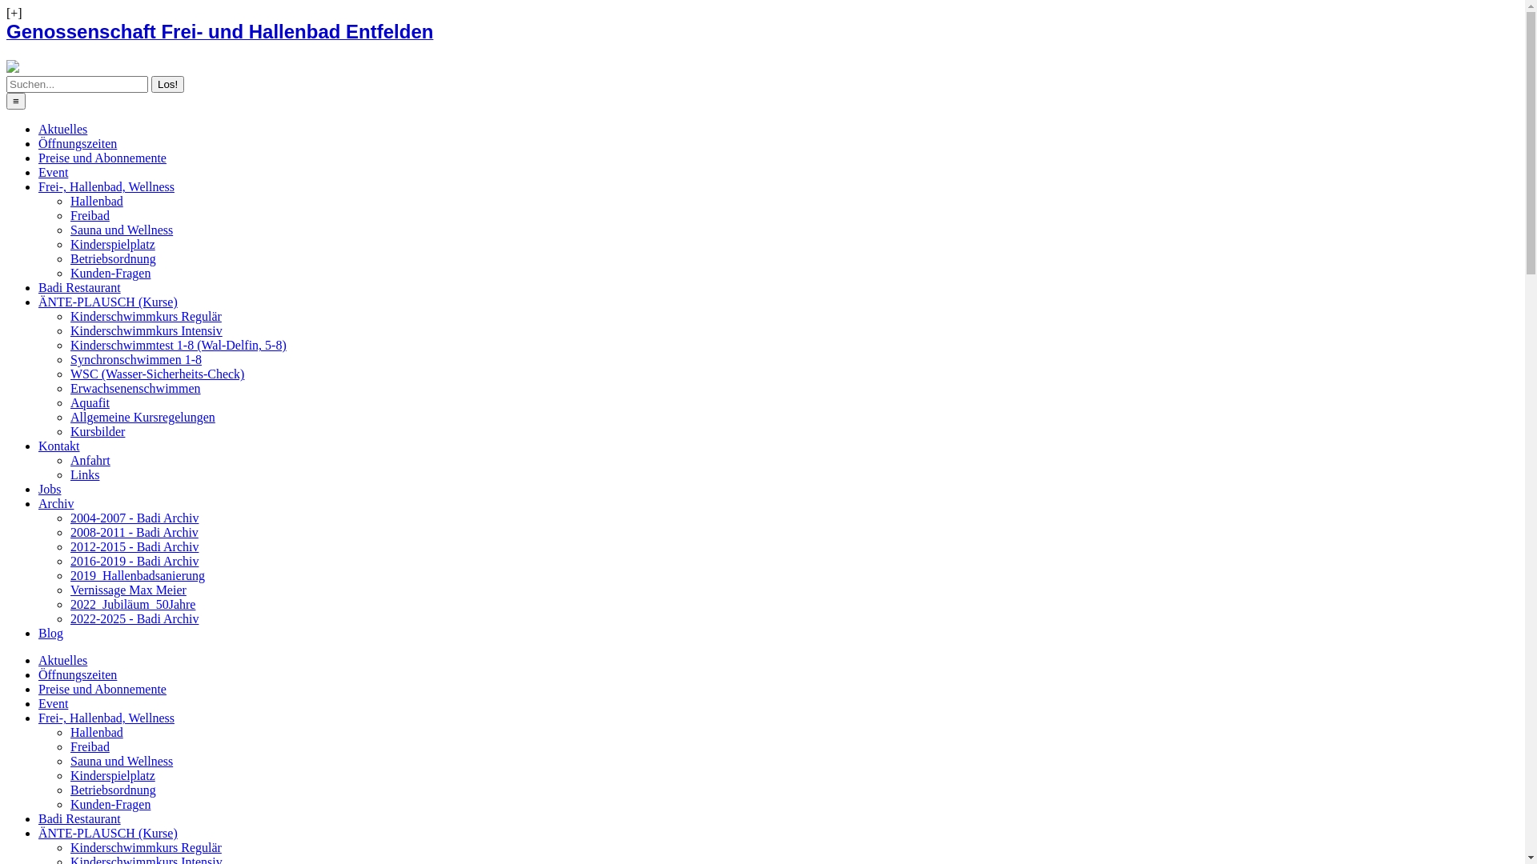  Describe the element at coordinates (134, 619) in the screenshot. I see `2022-2025 - Badi Archiv` at that location.